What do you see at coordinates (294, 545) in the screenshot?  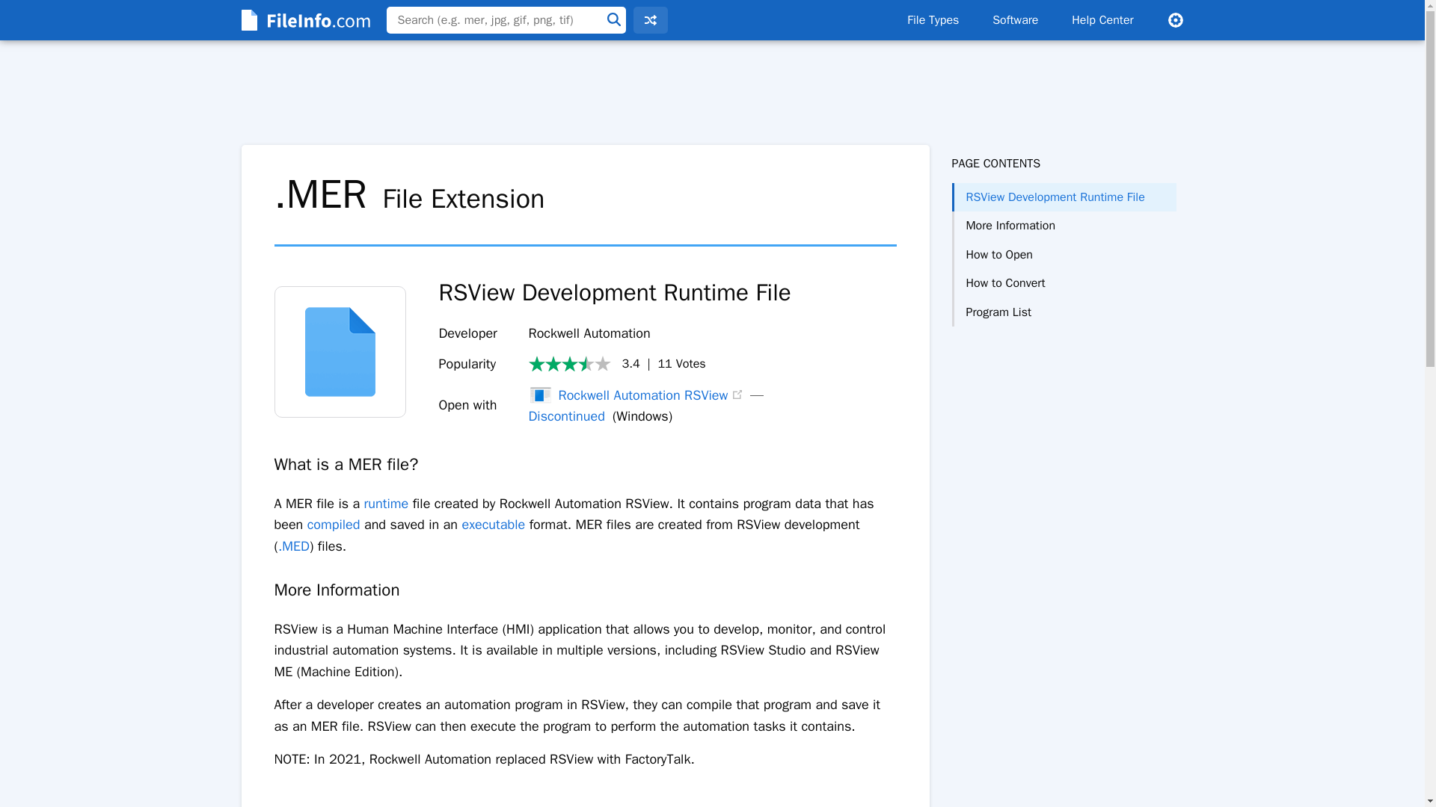 I see `.MED` at bounding box center [294, 545].